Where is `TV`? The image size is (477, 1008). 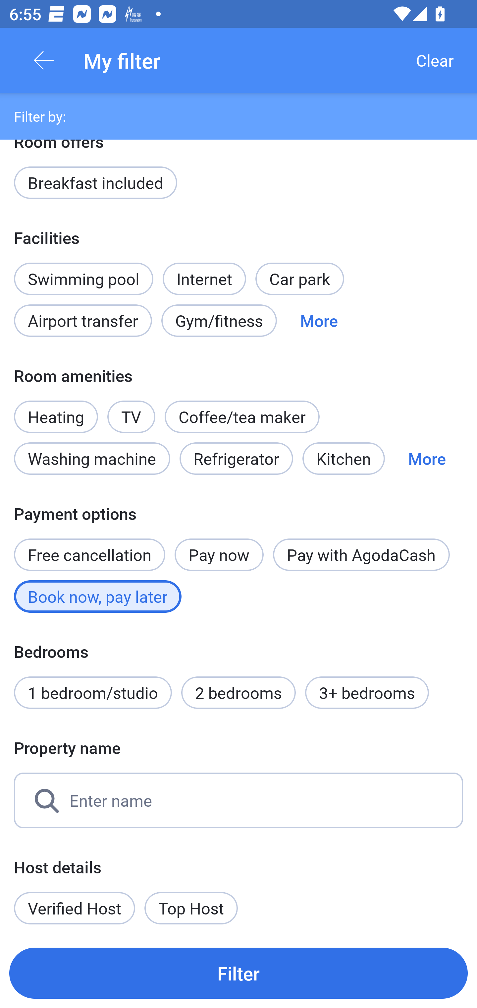 TV is located at coordinates (131, 410).